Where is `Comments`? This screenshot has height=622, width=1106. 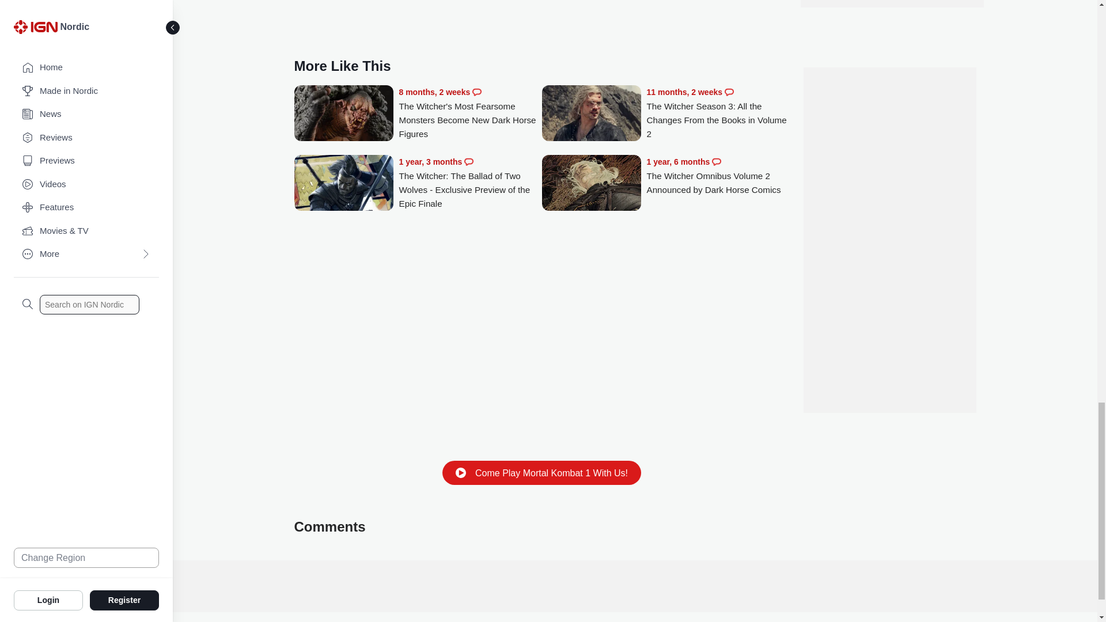 Comments is located at coordinates (469, 162).